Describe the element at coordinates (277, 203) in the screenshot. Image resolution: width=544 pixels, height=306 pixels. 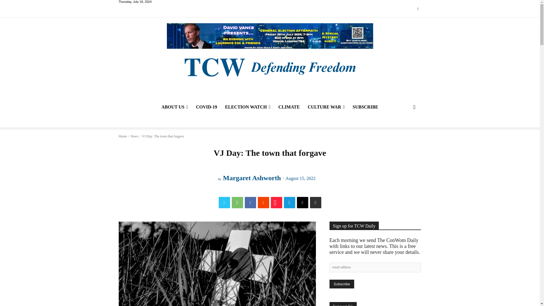
I see `Gettr` at that location.